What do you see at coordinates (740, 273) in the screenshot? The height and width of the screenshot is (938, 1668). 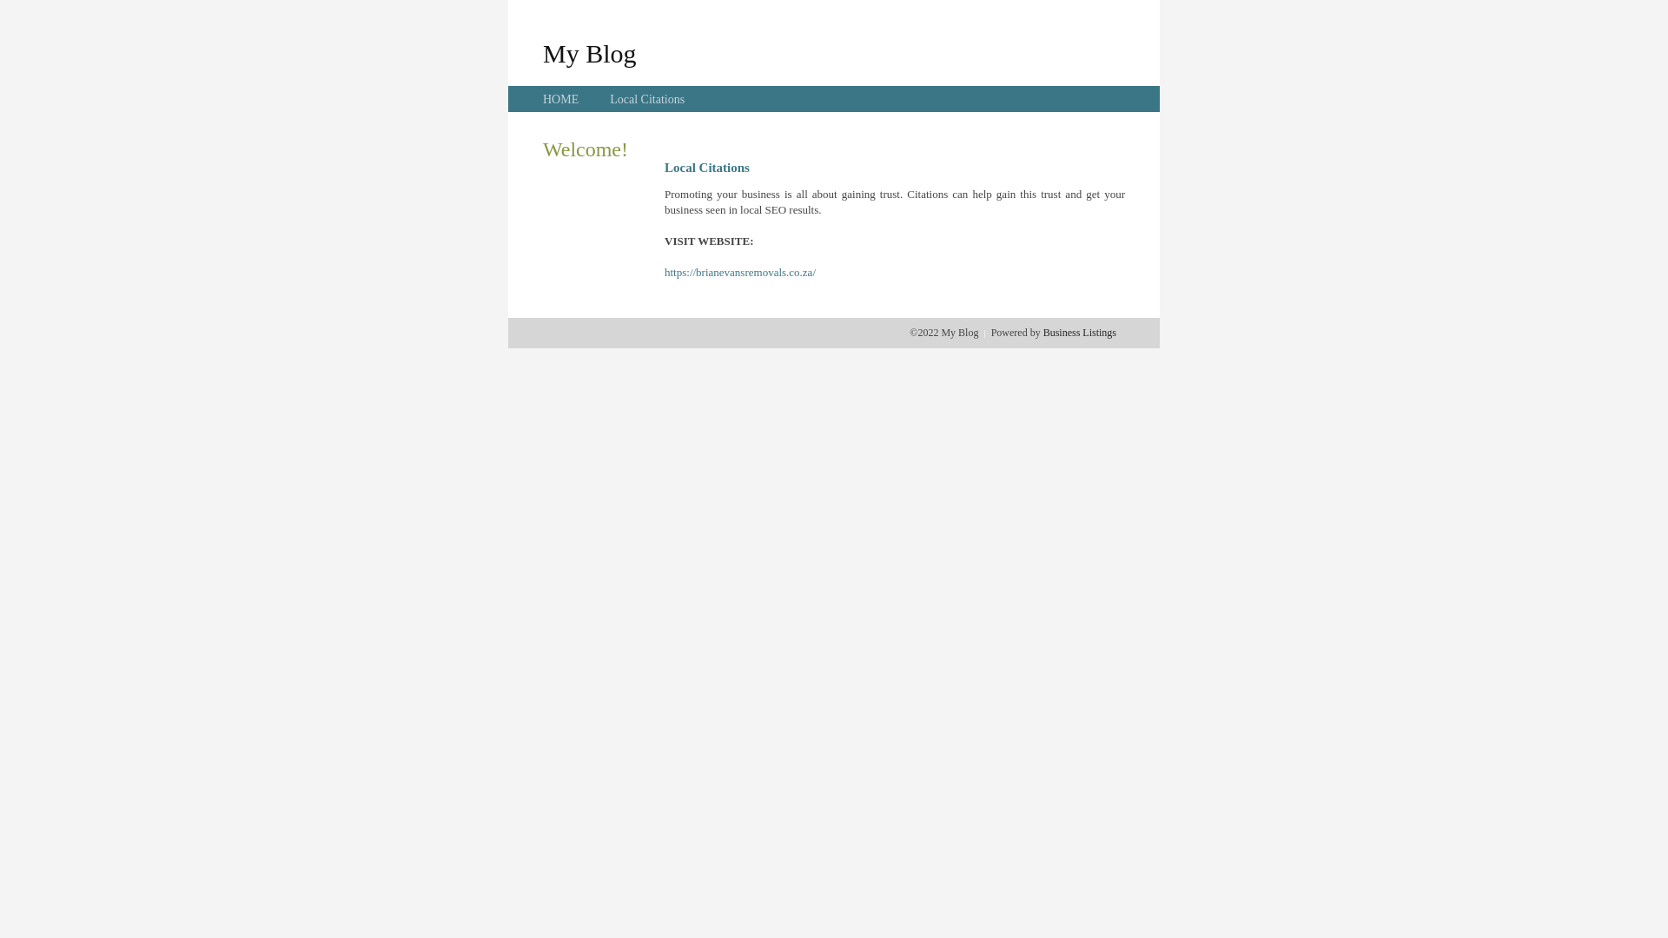 I see `https://brianevansremovals.co.za/` at bounding box center [740, 273].